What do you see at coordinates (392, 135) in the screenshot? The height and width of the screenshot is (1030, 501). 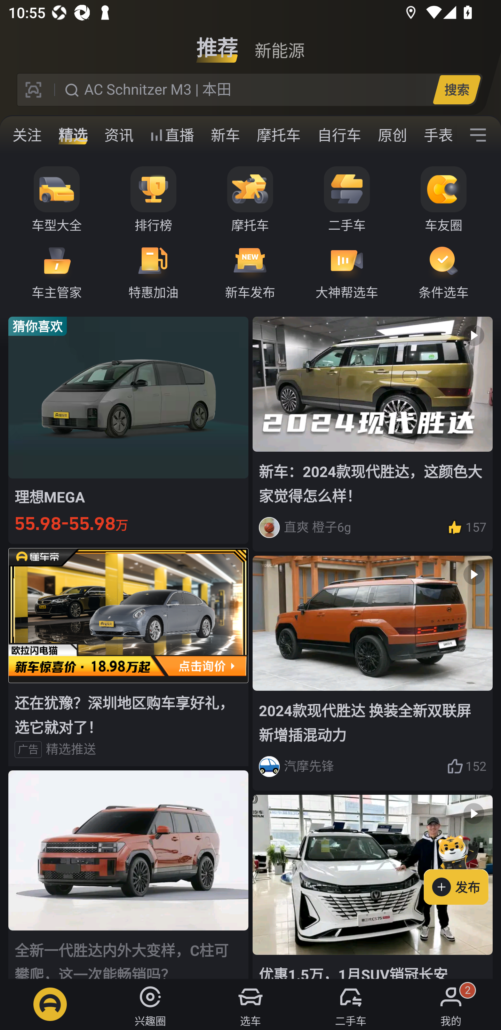 I see `原创` at bounding box center [392, 135].